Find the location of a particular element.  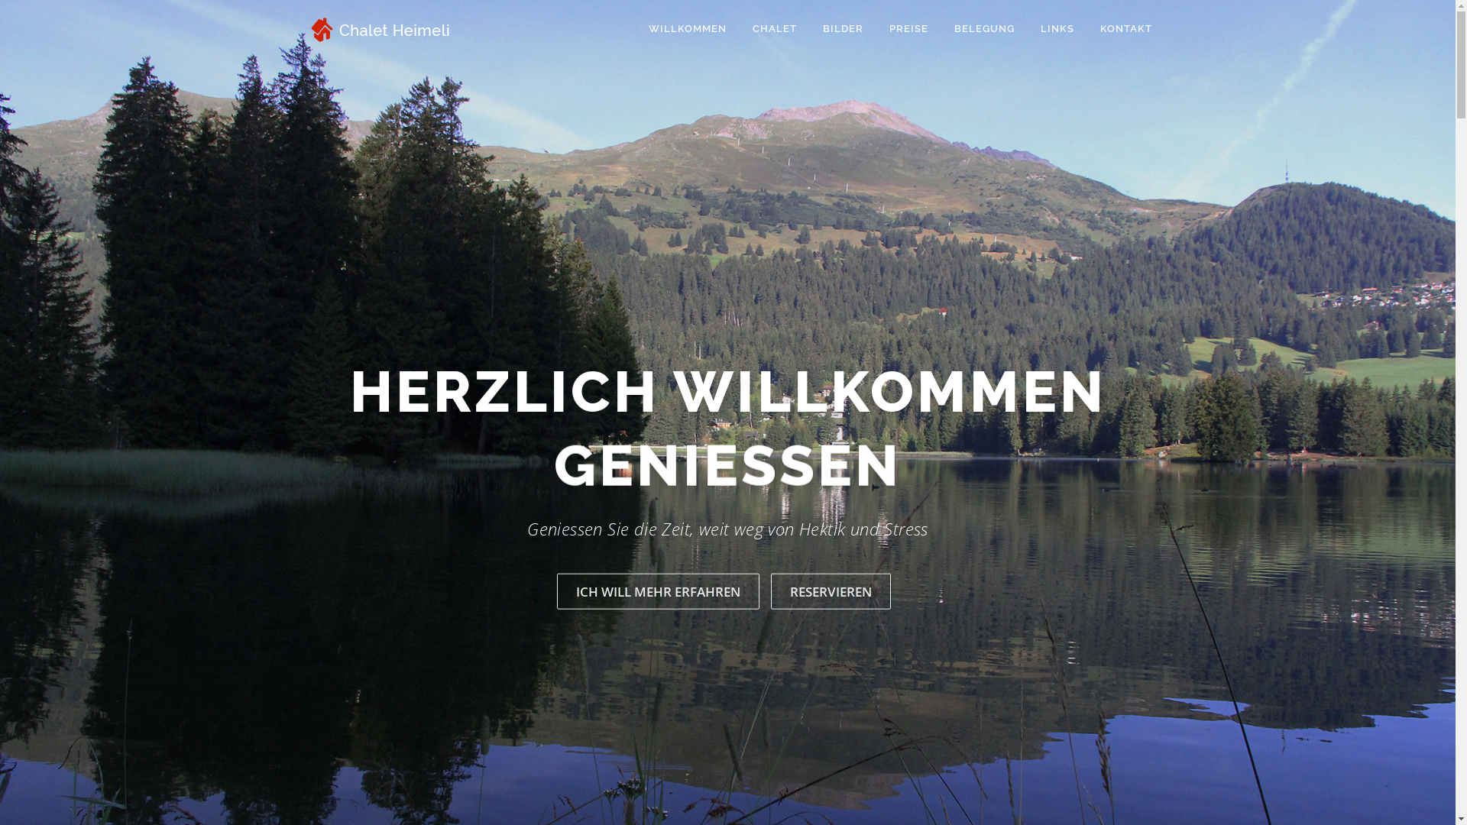

WILLKOMMEN is located at coordinates (688, 29).